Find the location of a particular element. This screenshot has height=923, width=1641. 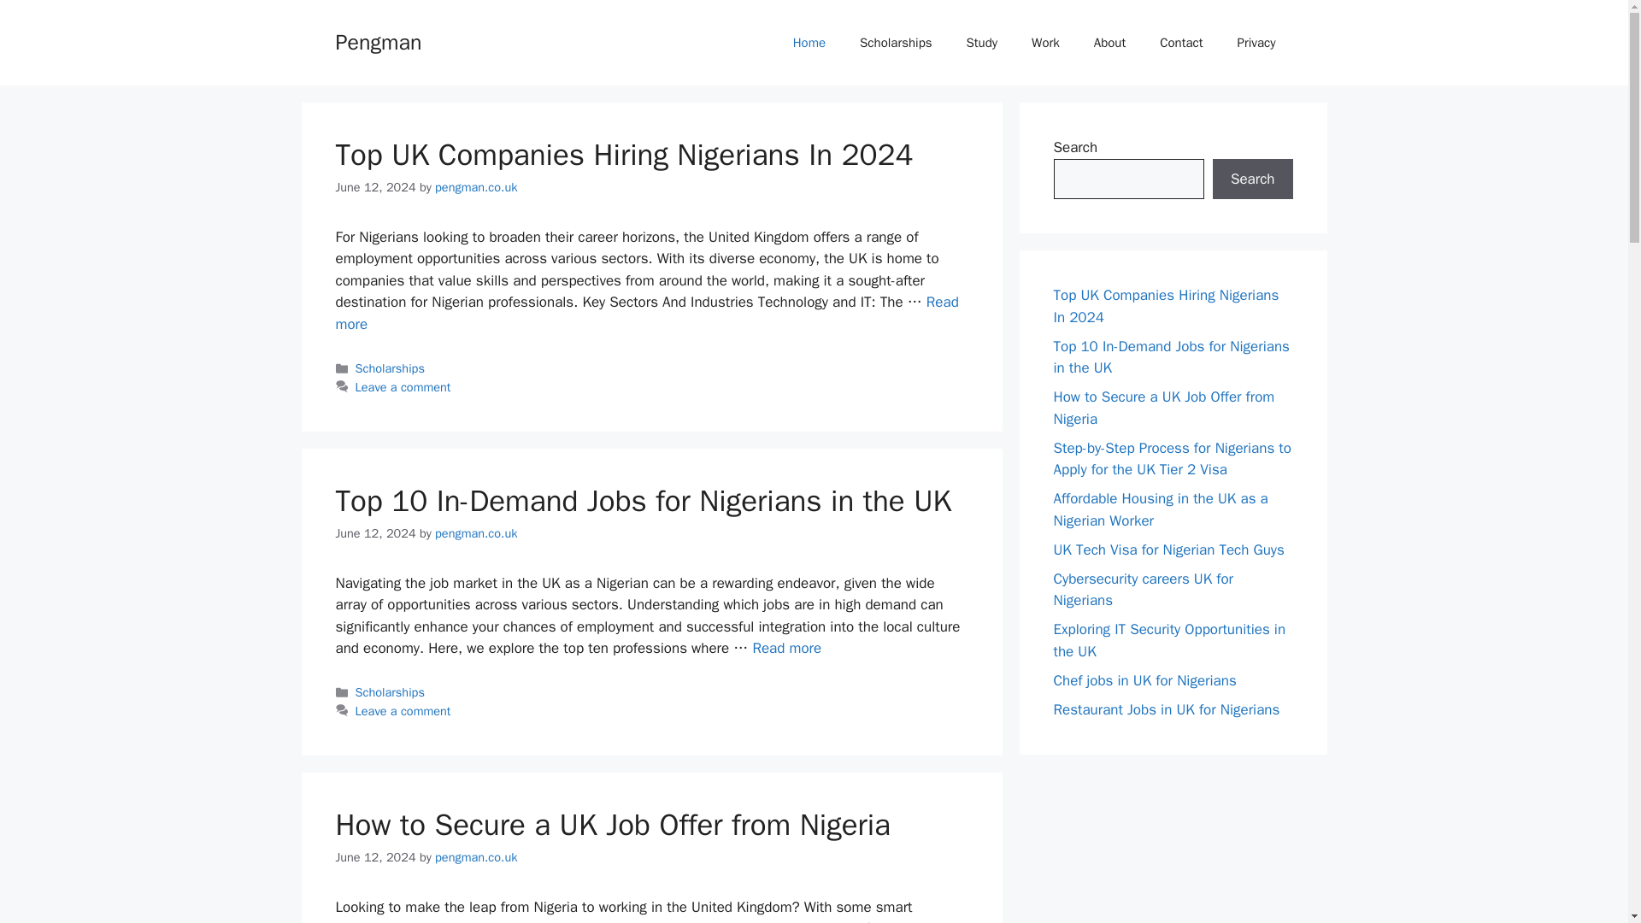

Top 10 In-Demand Jobs for Nigerians in the UK is located at coordinates (643, 501).